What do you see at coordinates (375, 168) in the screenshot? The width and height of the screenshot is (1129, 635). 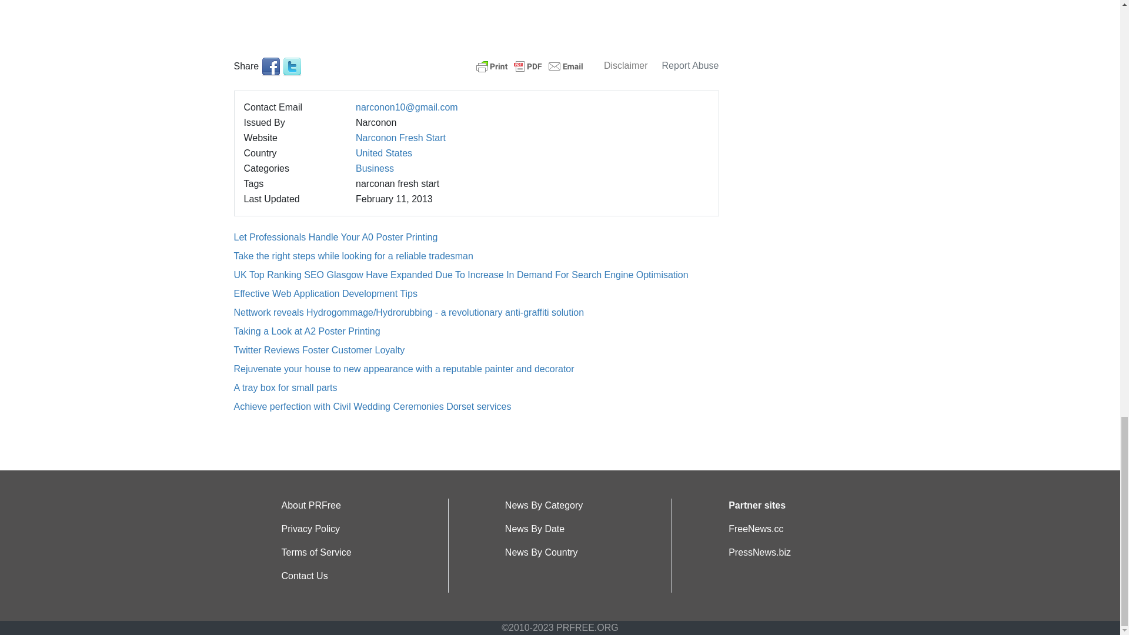 I see `Business` at bounding box center [375, 168].